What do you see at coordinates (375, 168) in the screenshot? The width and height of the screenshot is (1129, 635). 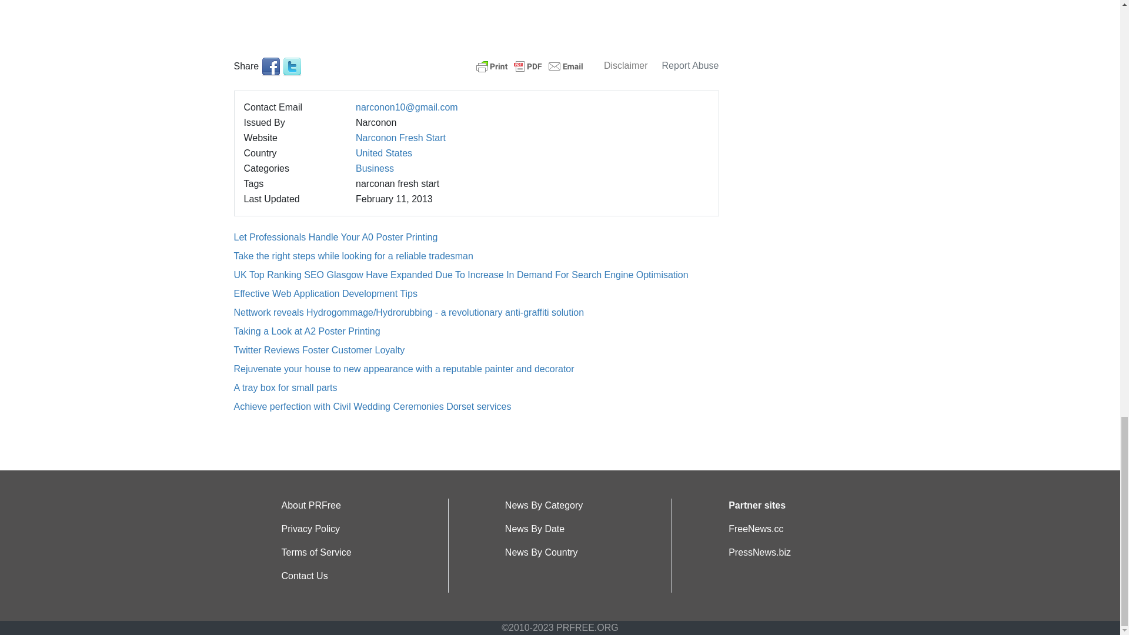 I see `Business` at bounding box center [375, 168].